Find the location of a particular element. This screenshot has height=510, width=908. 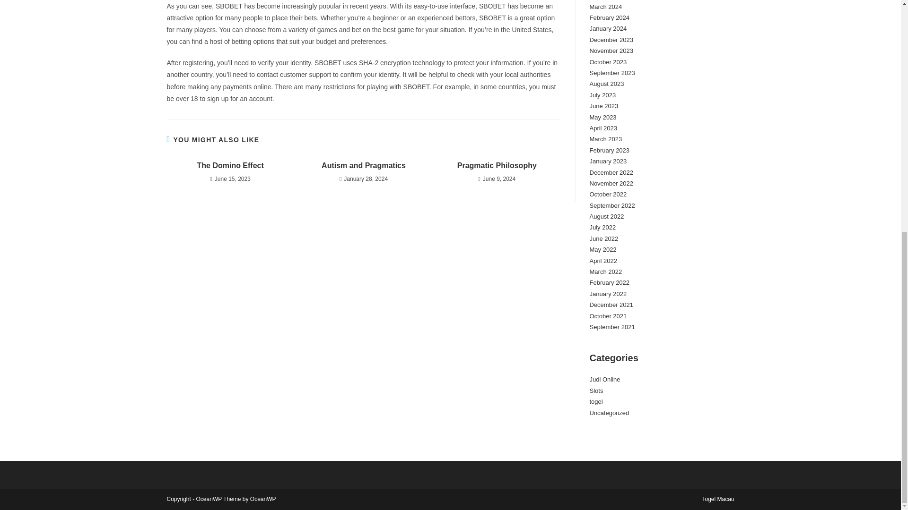

February 2024 is located at coordinates (609, 18).